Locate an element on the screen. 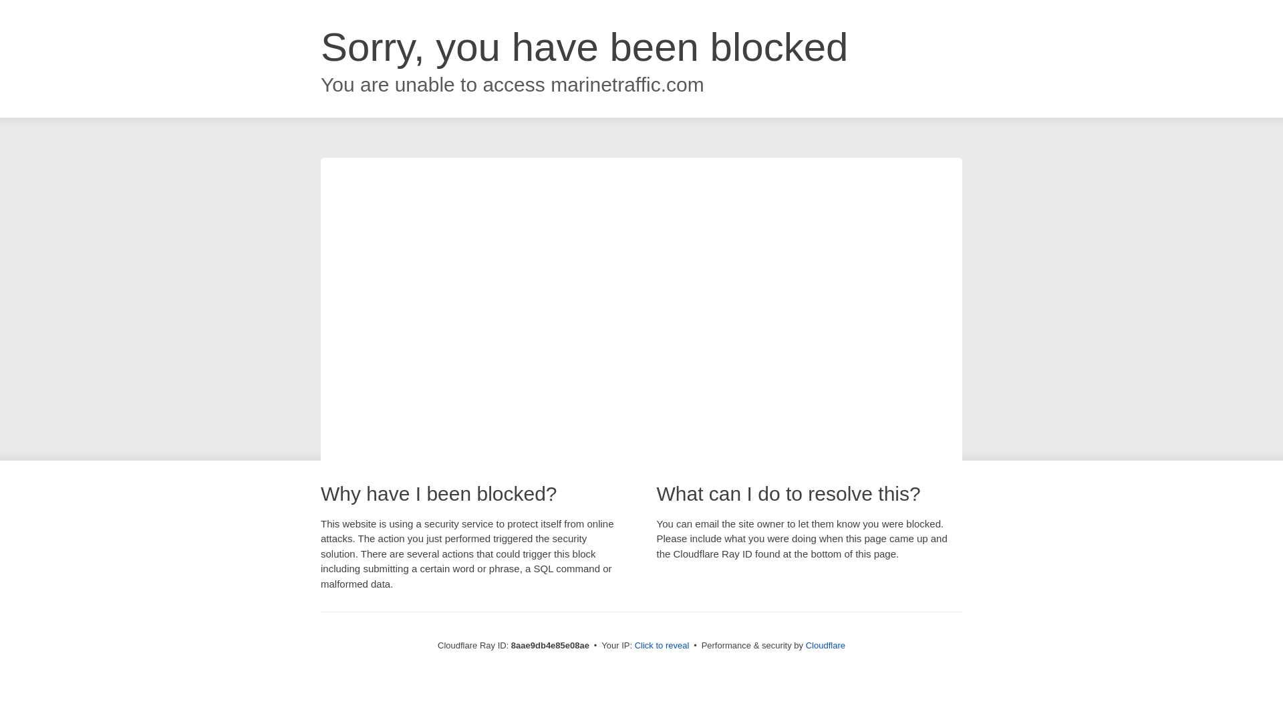 This screenshot has height=722, width=1283. Click to reveal is located at coordinates (662, 646).